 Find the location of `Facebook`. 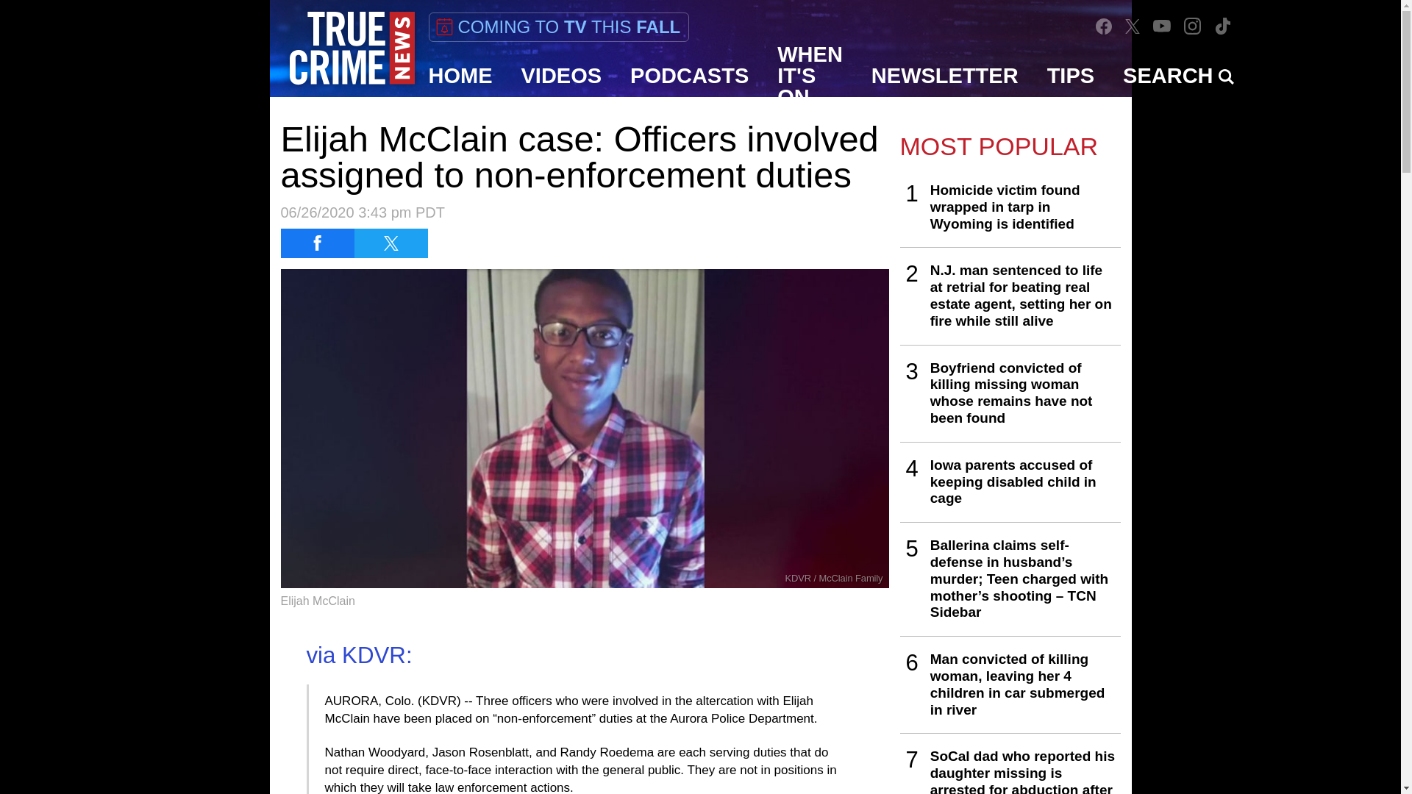

Facebook is located at coordinates (1103, 25).